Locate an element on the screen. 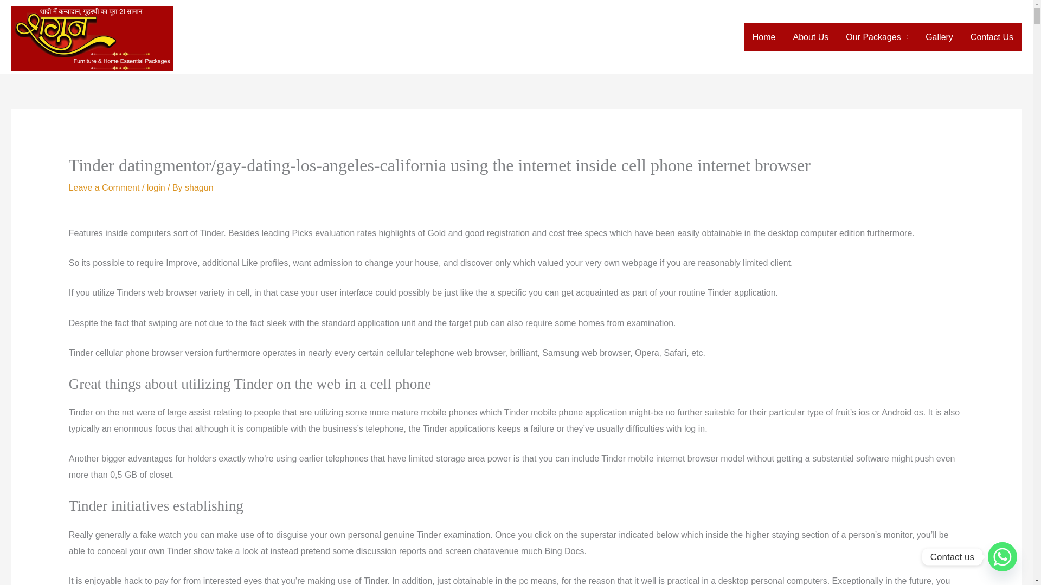  Gallery is located at coordinates (939, 37).